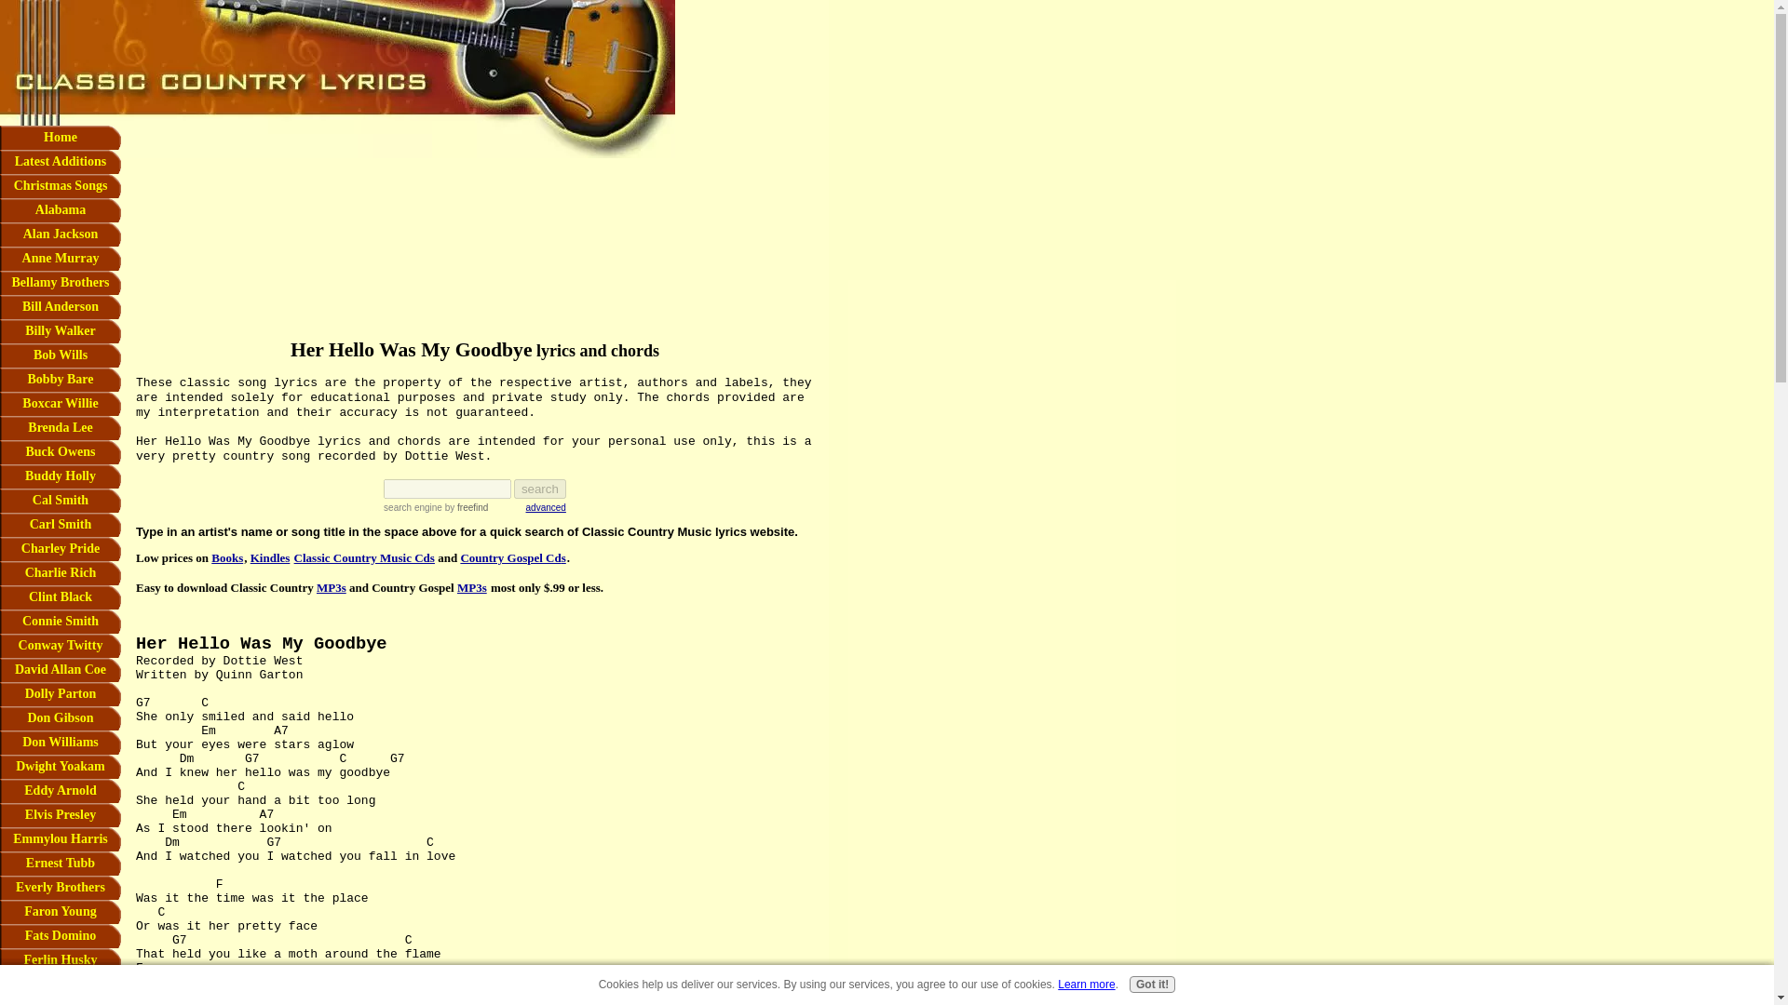  What do you see at coordinates (61, 572) in the screenshot?
I see `Charlie Rich` at bounding box center [61, 572].